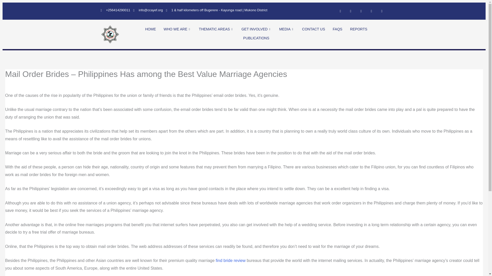  I want to click on WHO WE ARE, so click(177, 29).